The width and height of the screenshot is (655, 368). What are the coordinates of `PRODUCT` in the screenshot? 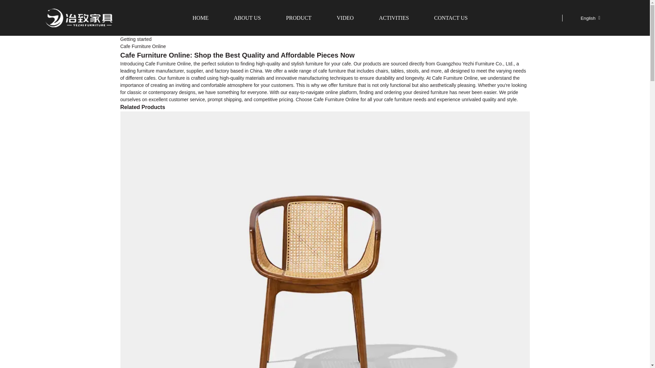 It's located at (299, 17).